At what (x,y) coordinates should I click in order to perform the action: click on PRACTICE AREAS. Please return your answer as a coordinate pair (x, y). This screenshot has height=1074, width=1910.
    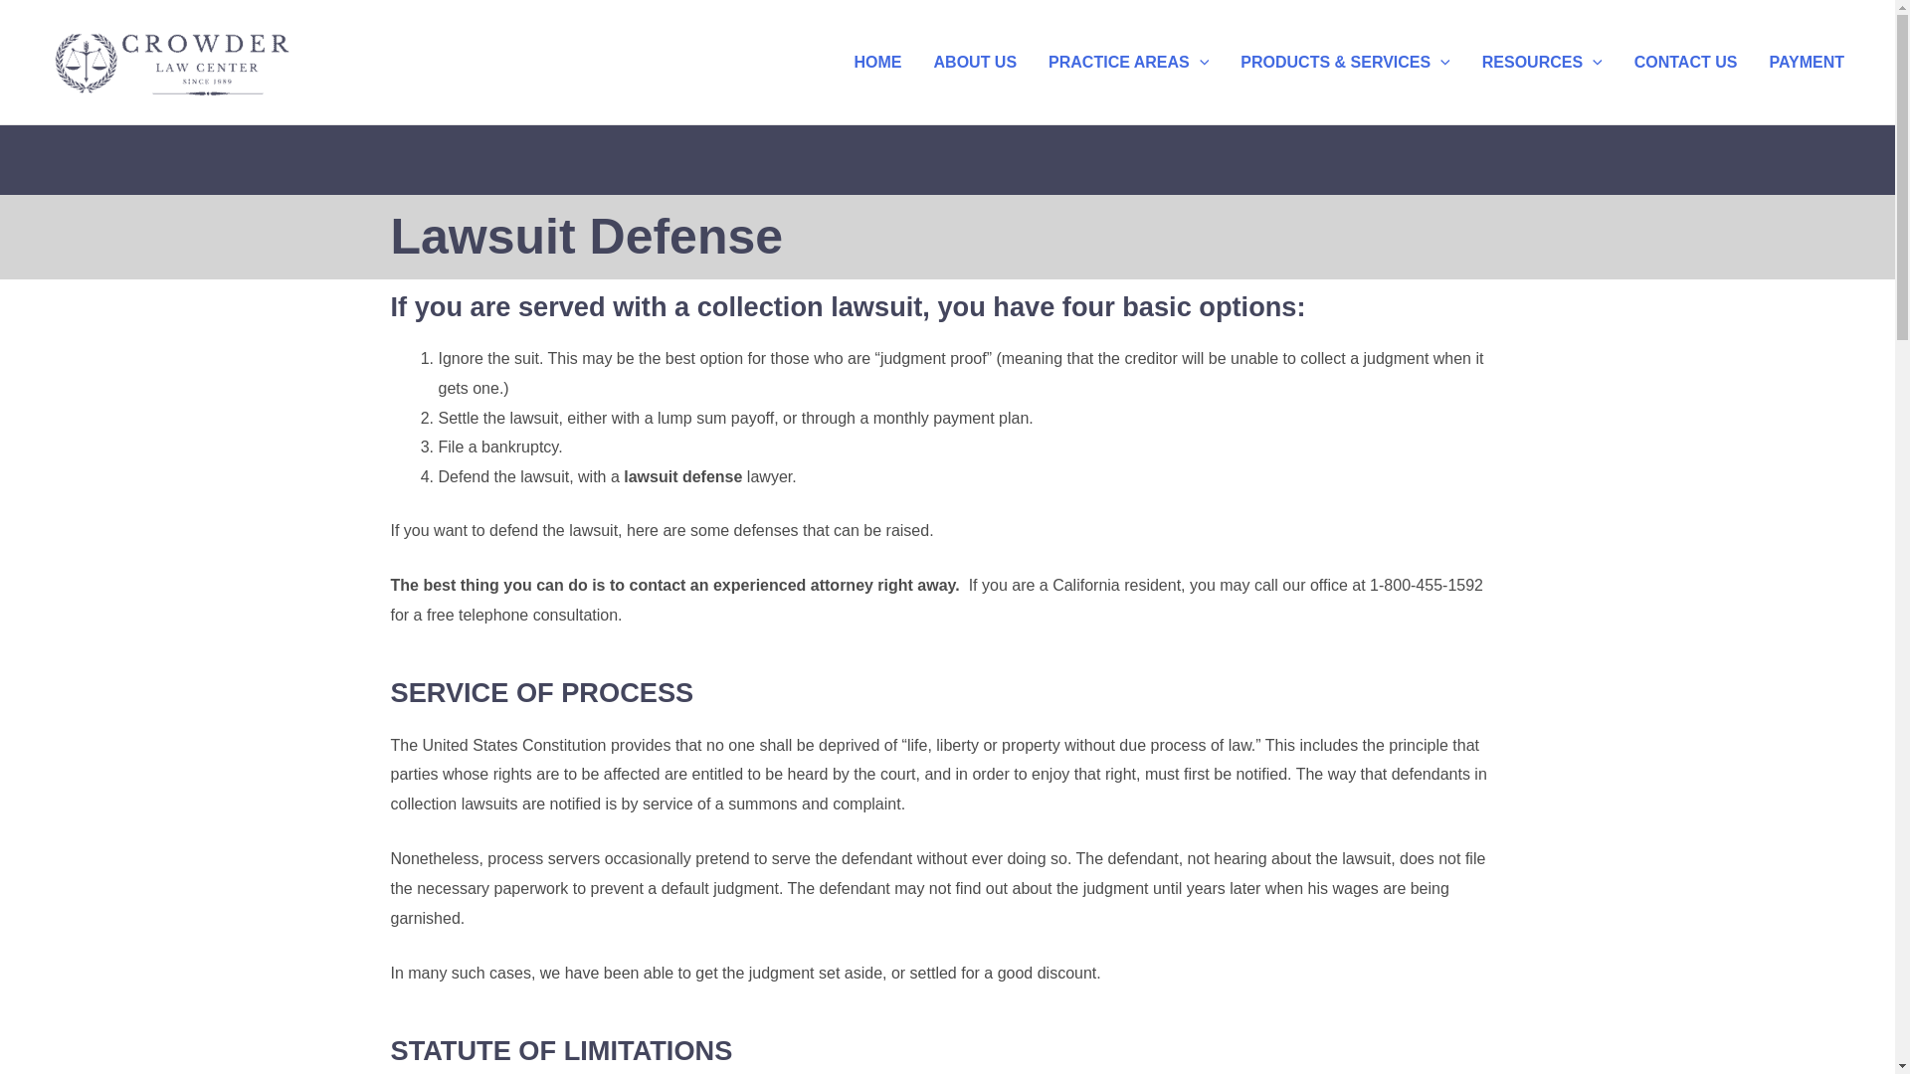
    Looking at the image, I should click on (1128, 61).